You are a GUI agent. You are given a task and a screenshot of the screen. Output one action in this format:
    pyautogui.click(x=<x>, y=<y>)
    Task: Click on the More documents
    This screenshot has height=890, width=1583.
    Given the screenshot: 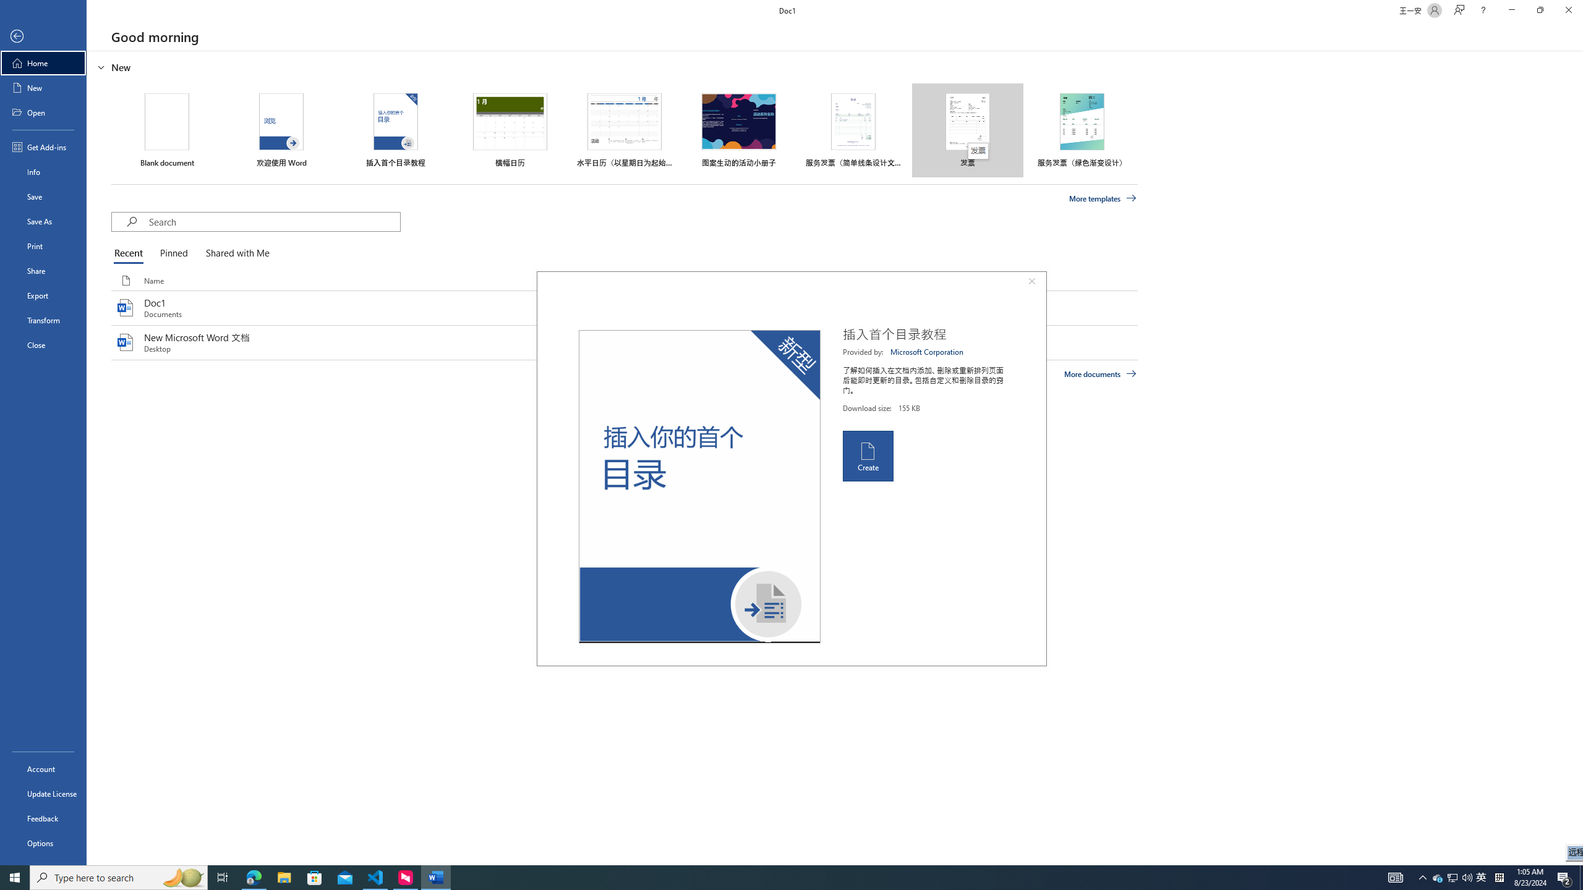 What is the action you would take?
    pyautogui.click(x=1099, y=373)
    